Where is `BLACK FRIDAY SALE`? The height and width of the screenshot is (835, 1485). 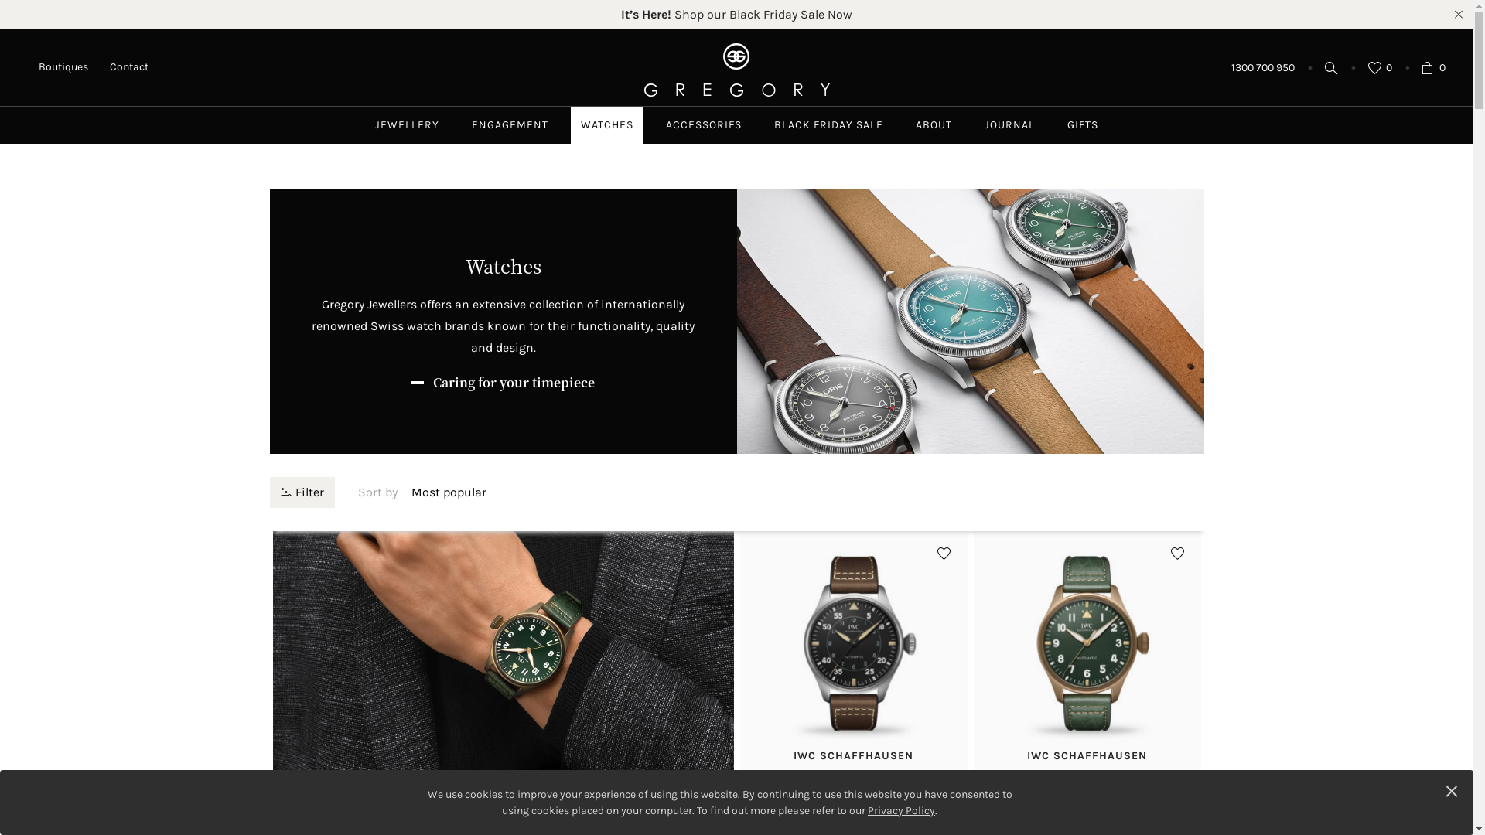 BLACK FRIDAY SALE is located at coordinates (828, 125).